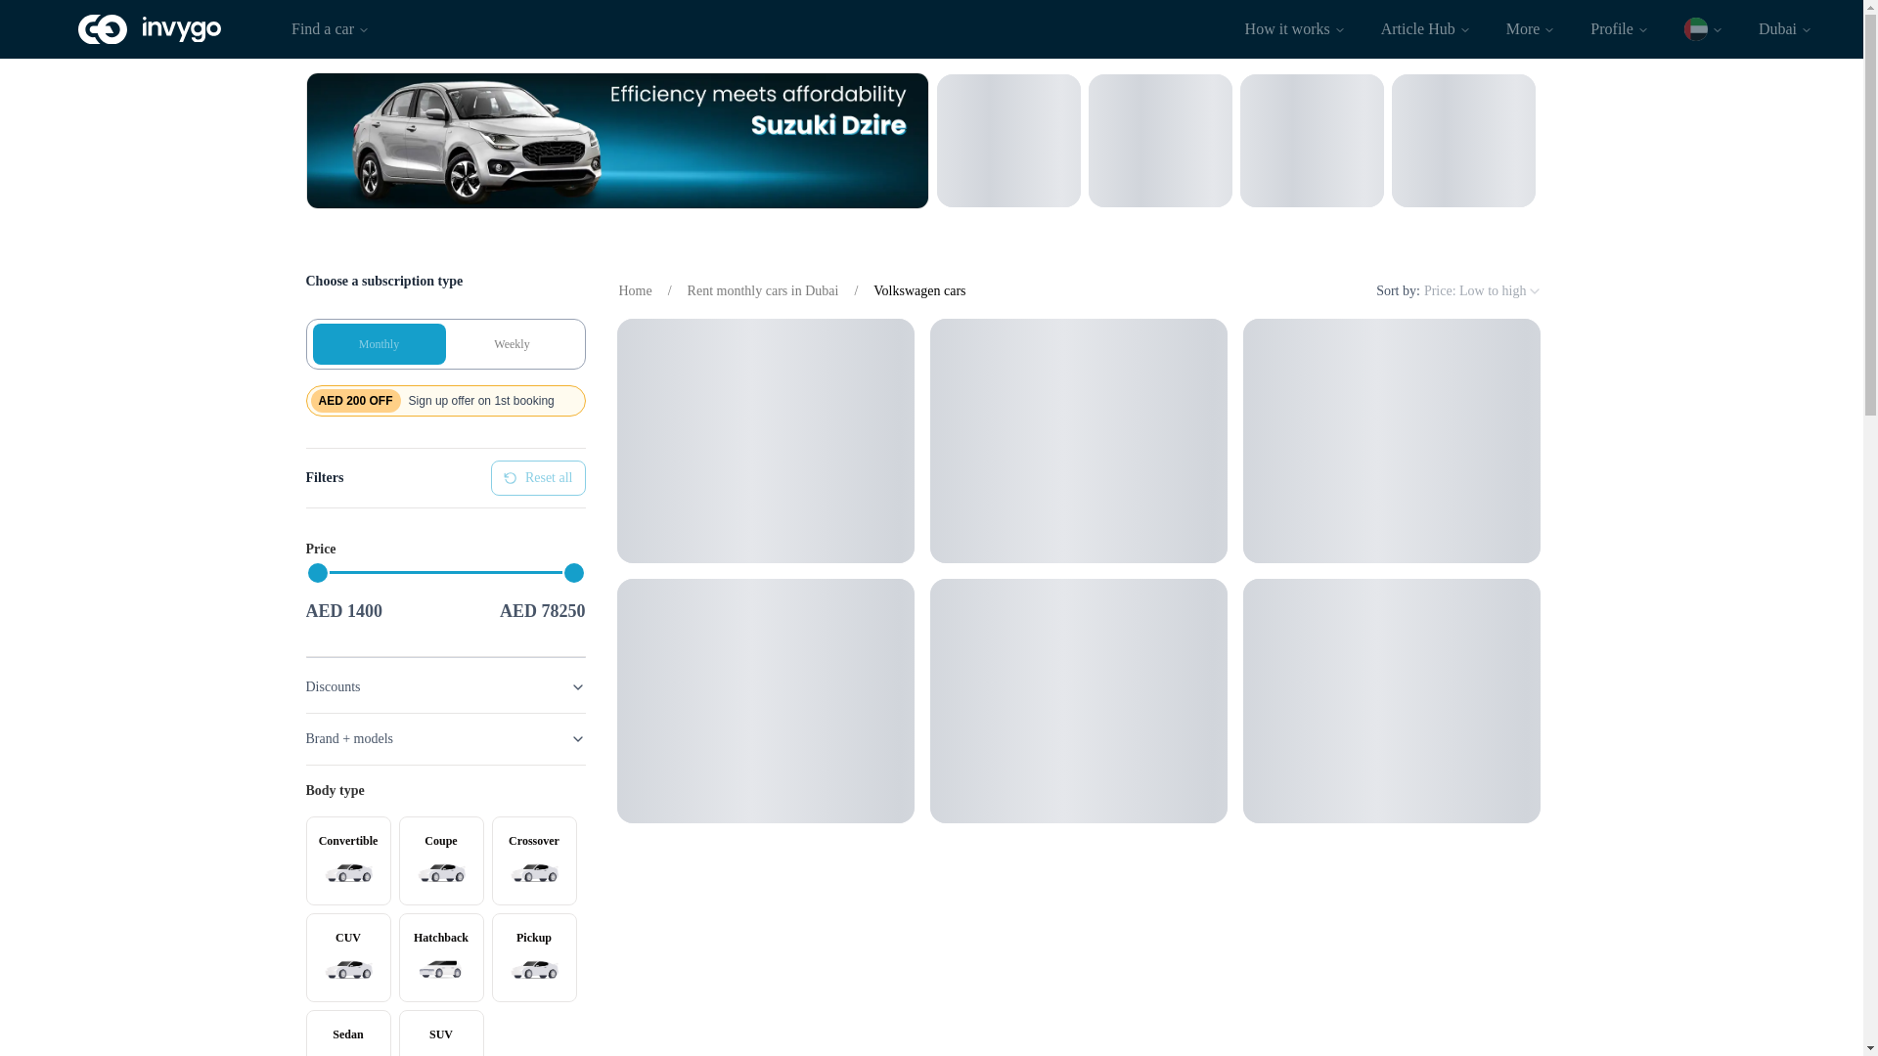 The height and width of the screenshot is (1056, 1878). What do you see at coordinates (1784, 28) in the screenshot?
I see `Dubai` at bounding box center [1784, 28].